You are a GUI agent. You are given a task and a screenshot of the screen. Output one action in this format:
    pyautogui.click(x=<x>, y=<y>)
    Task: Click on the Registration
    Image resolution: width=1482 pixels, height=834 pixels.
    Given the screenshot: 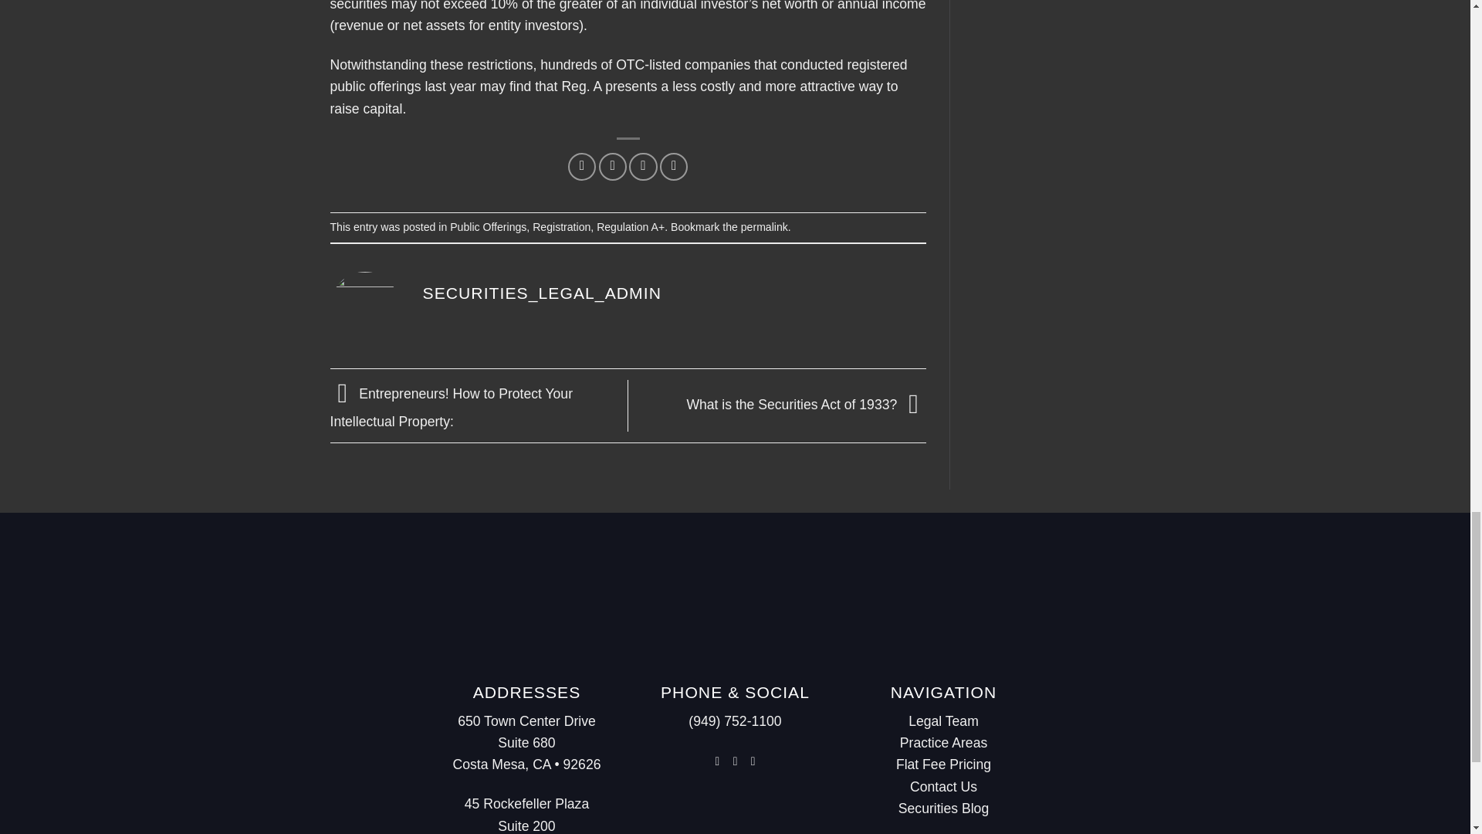 What is the action you would take?
    pyautogui.click(x=560, y=227)
    